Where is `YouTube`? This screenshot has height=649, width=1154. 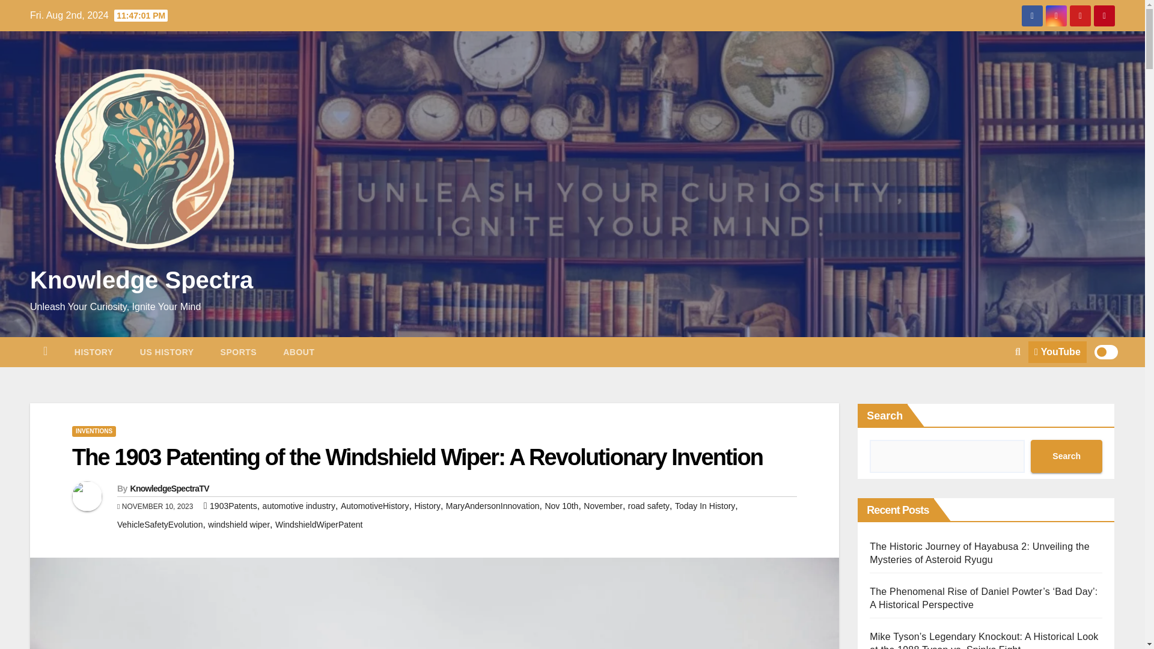 YouTube is located at coordinates (1057, 352).